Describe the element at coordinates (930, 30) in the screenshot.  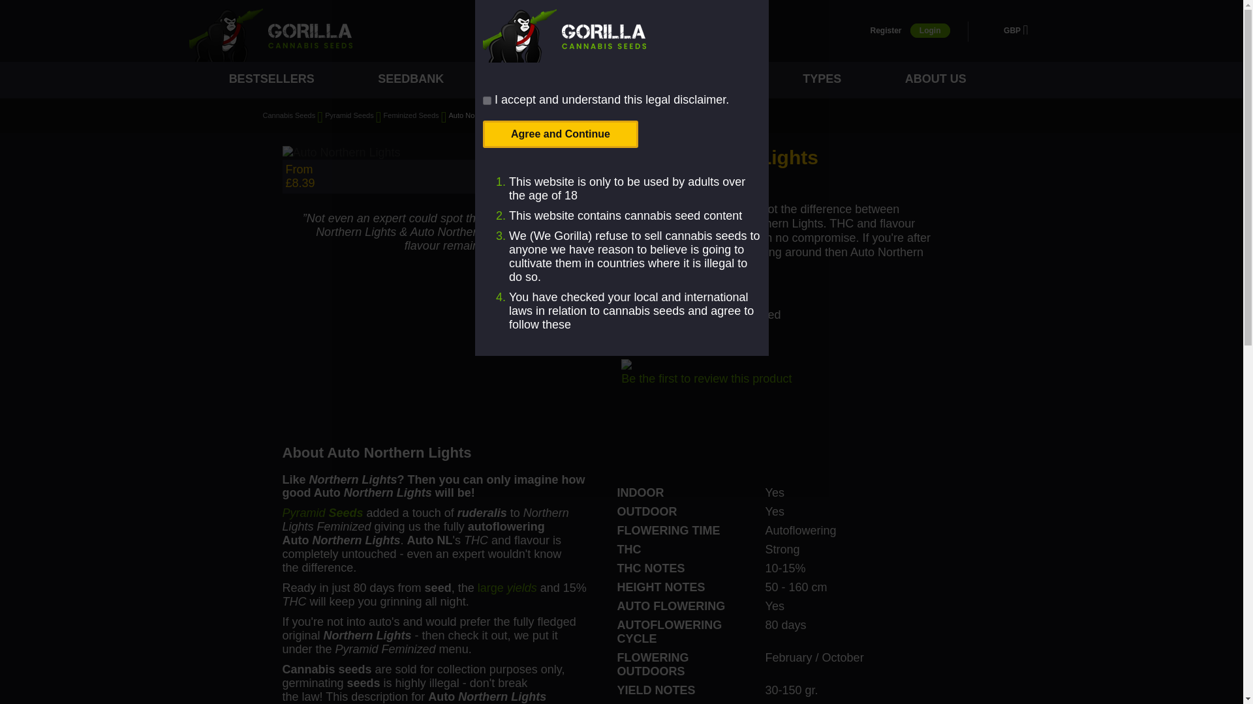
I see `Login` at that location.